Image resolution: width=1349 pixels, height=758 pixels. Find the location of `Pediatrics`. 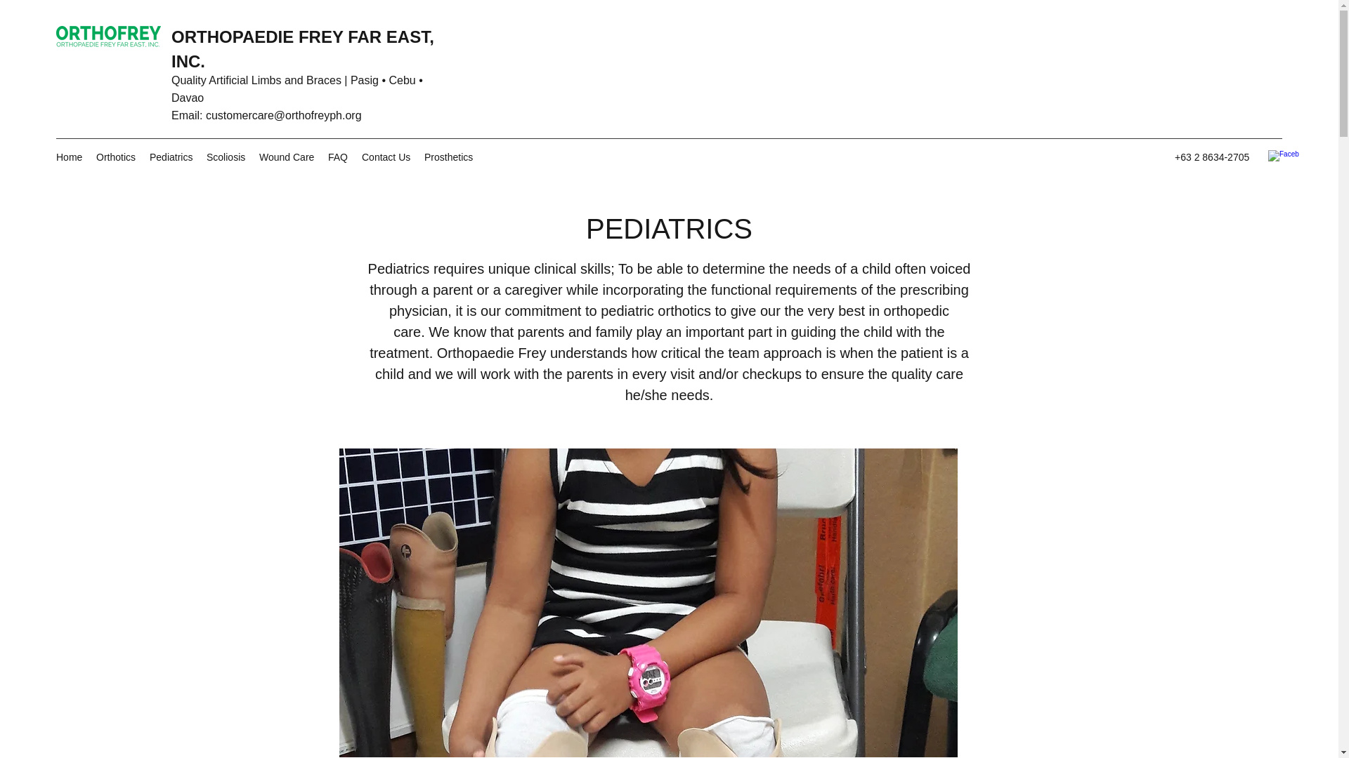

Pediatrics is located at coordinates (171, 157).